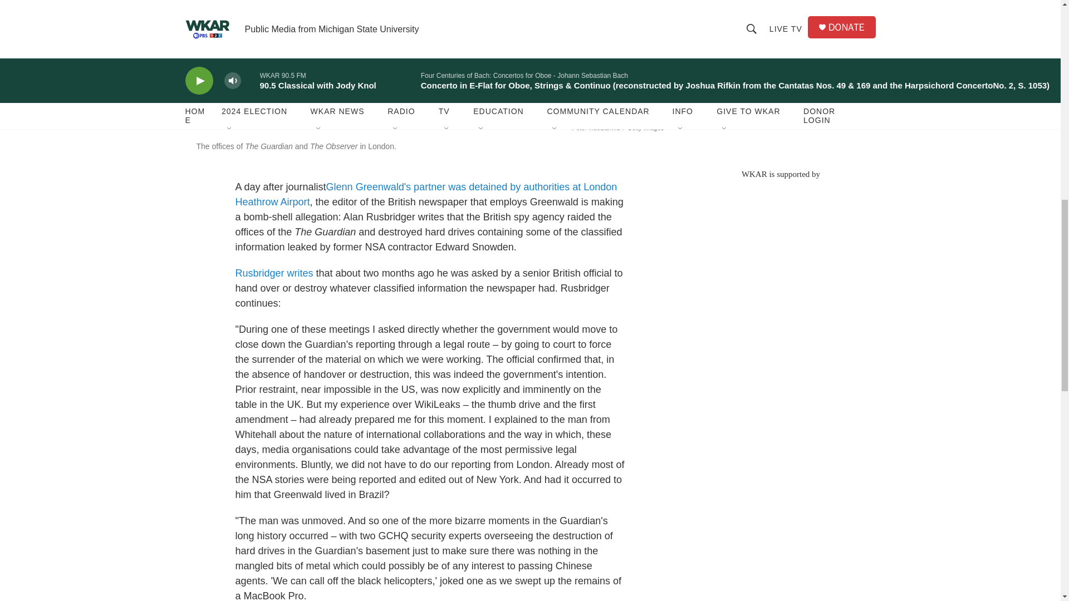 This screenshot has height=601, width=1069. What do you see at coordinates (780, 78) in the screenshot?
I see `3rd party ad content` at bounding box center [780, 78].